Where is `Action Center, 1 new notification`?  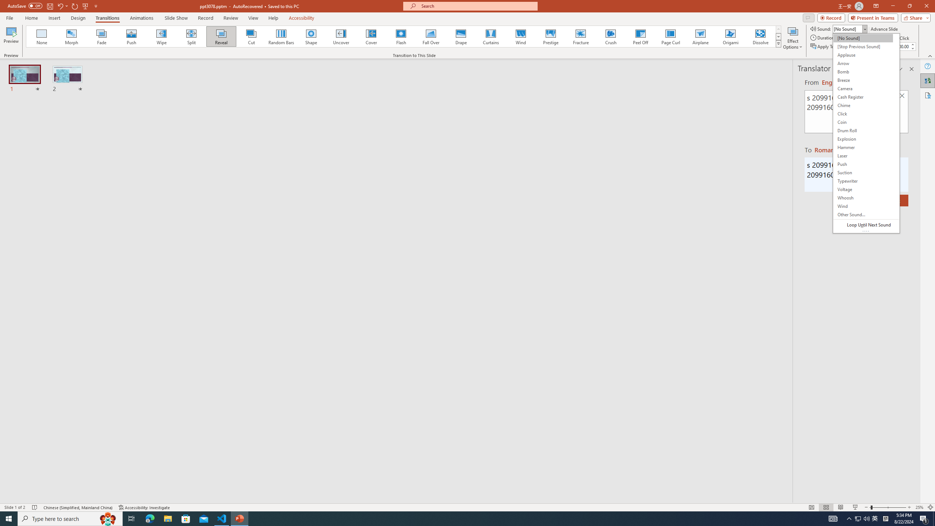 Action Center, 1 new notification is located at coordinates (924, 519).